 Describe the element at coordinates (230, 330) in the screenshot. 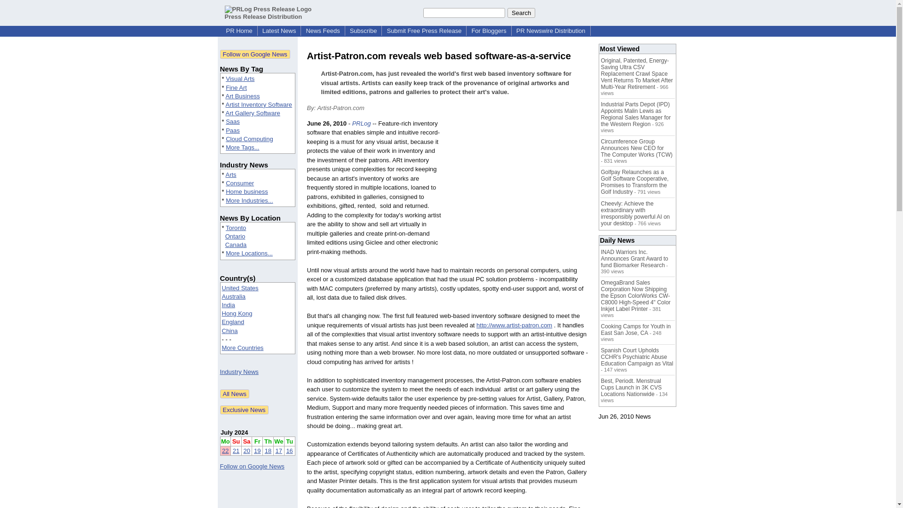

I see `China` at that location.